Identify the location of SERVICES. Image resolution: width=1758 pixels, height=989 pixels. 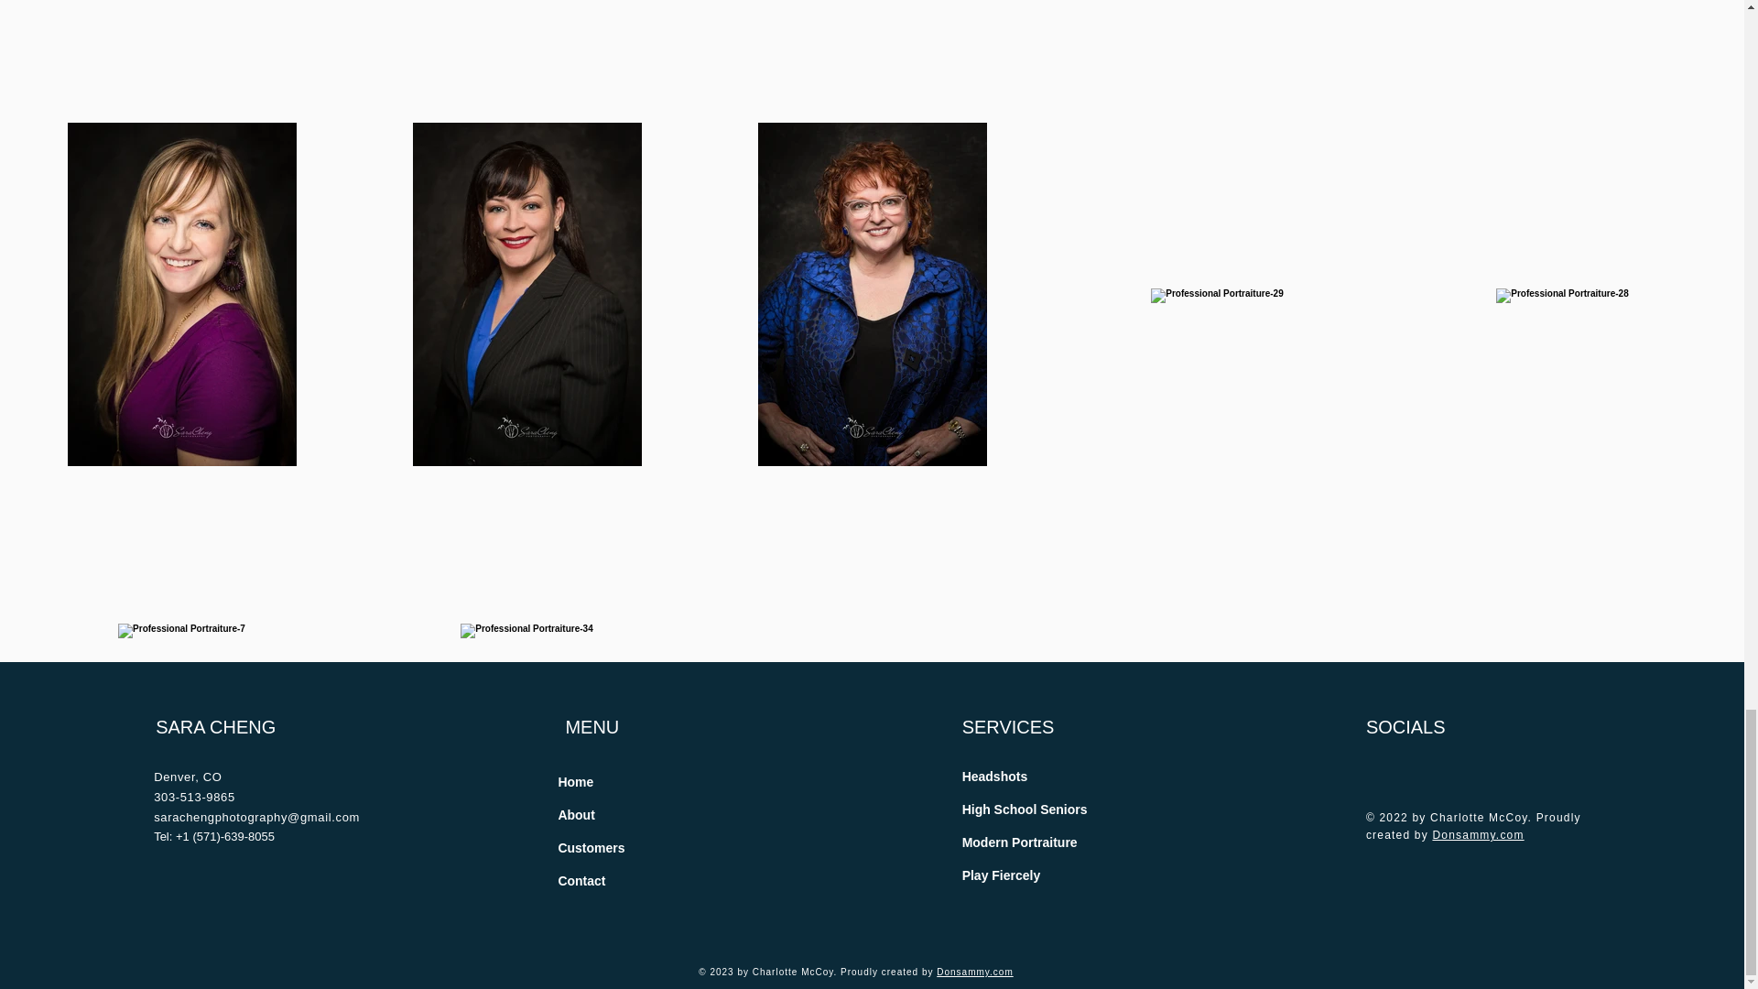
(1008, 727).